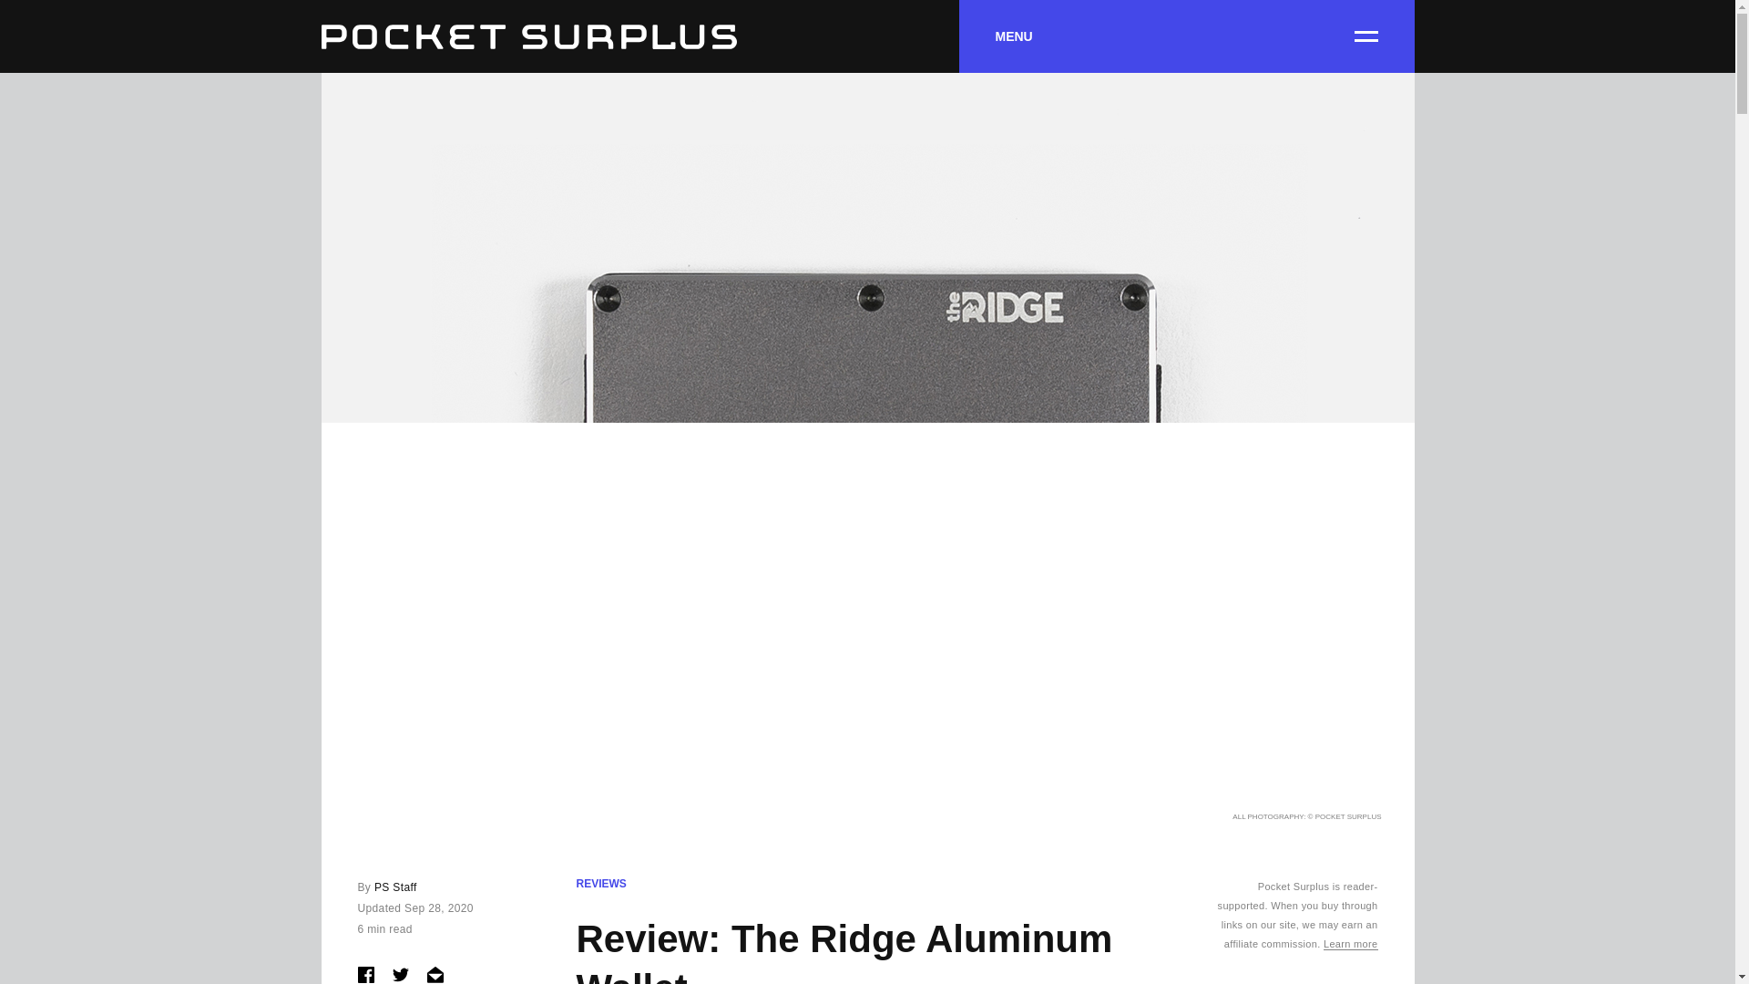 The height and width of the screenshot is (984, 1749). I want to click on Learn more, so click(1350, 944).